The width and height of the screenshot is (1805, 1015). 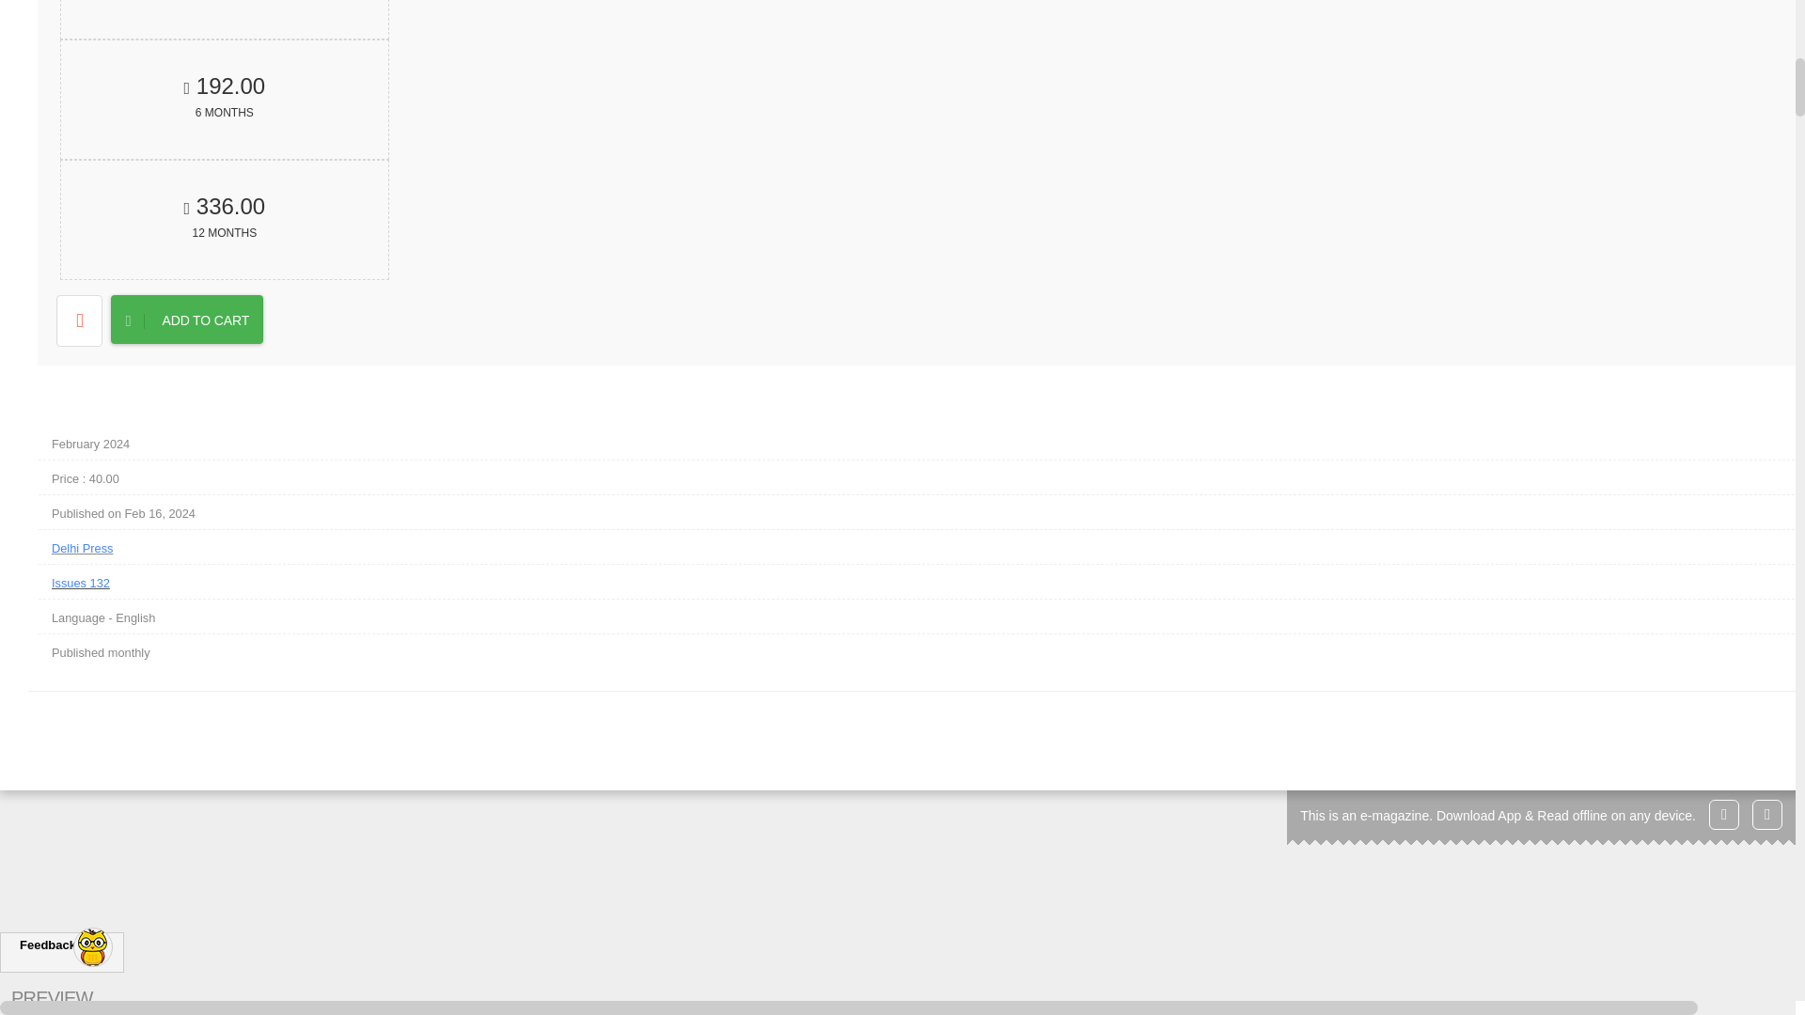 What do you see at coordinates (929, 581) in the screenshot?
I see `Delhi Press` at bounding box center [929, 581].